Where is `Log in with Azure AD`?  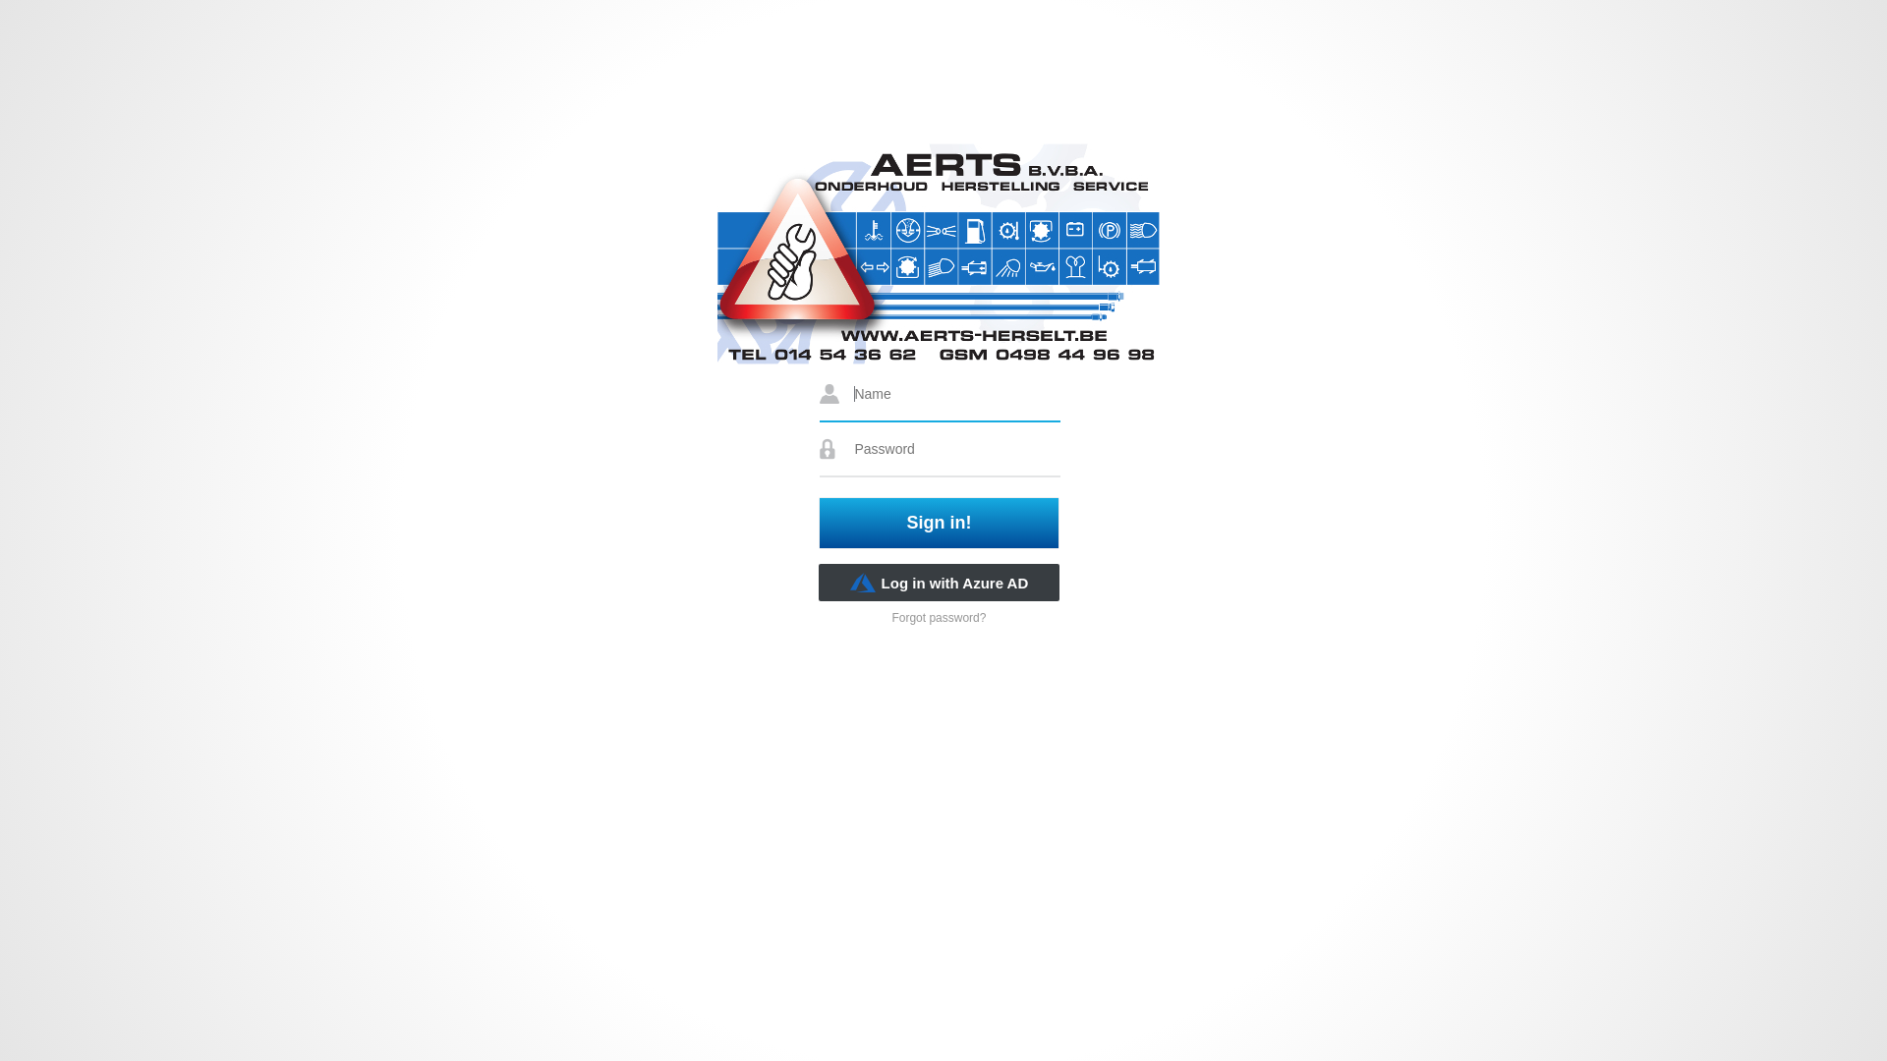 Log in with Azure AD is located at coordinates (940, 583).